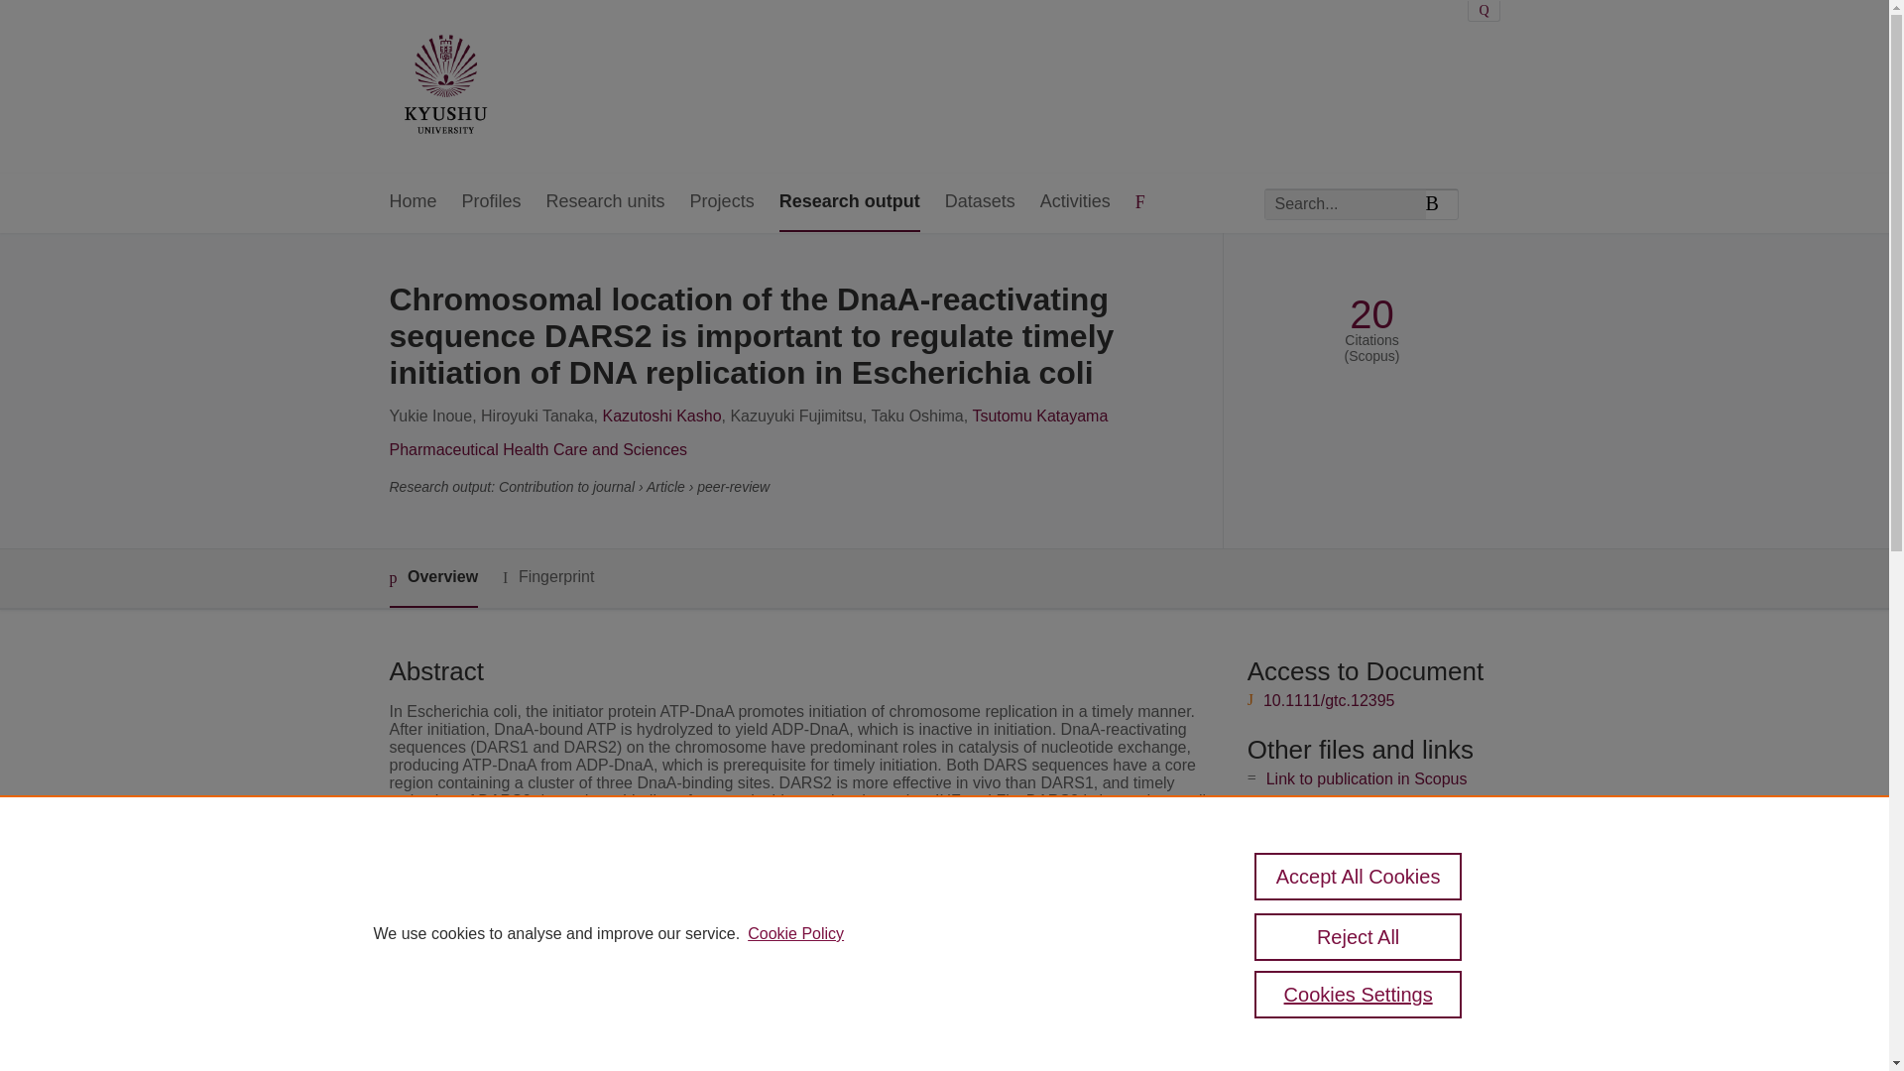 This screenshot has height=1071, width=1904. Describe the element at coordinates (660, 416) in the screenshot. I see `Kazutoshi Kasho` at that location.